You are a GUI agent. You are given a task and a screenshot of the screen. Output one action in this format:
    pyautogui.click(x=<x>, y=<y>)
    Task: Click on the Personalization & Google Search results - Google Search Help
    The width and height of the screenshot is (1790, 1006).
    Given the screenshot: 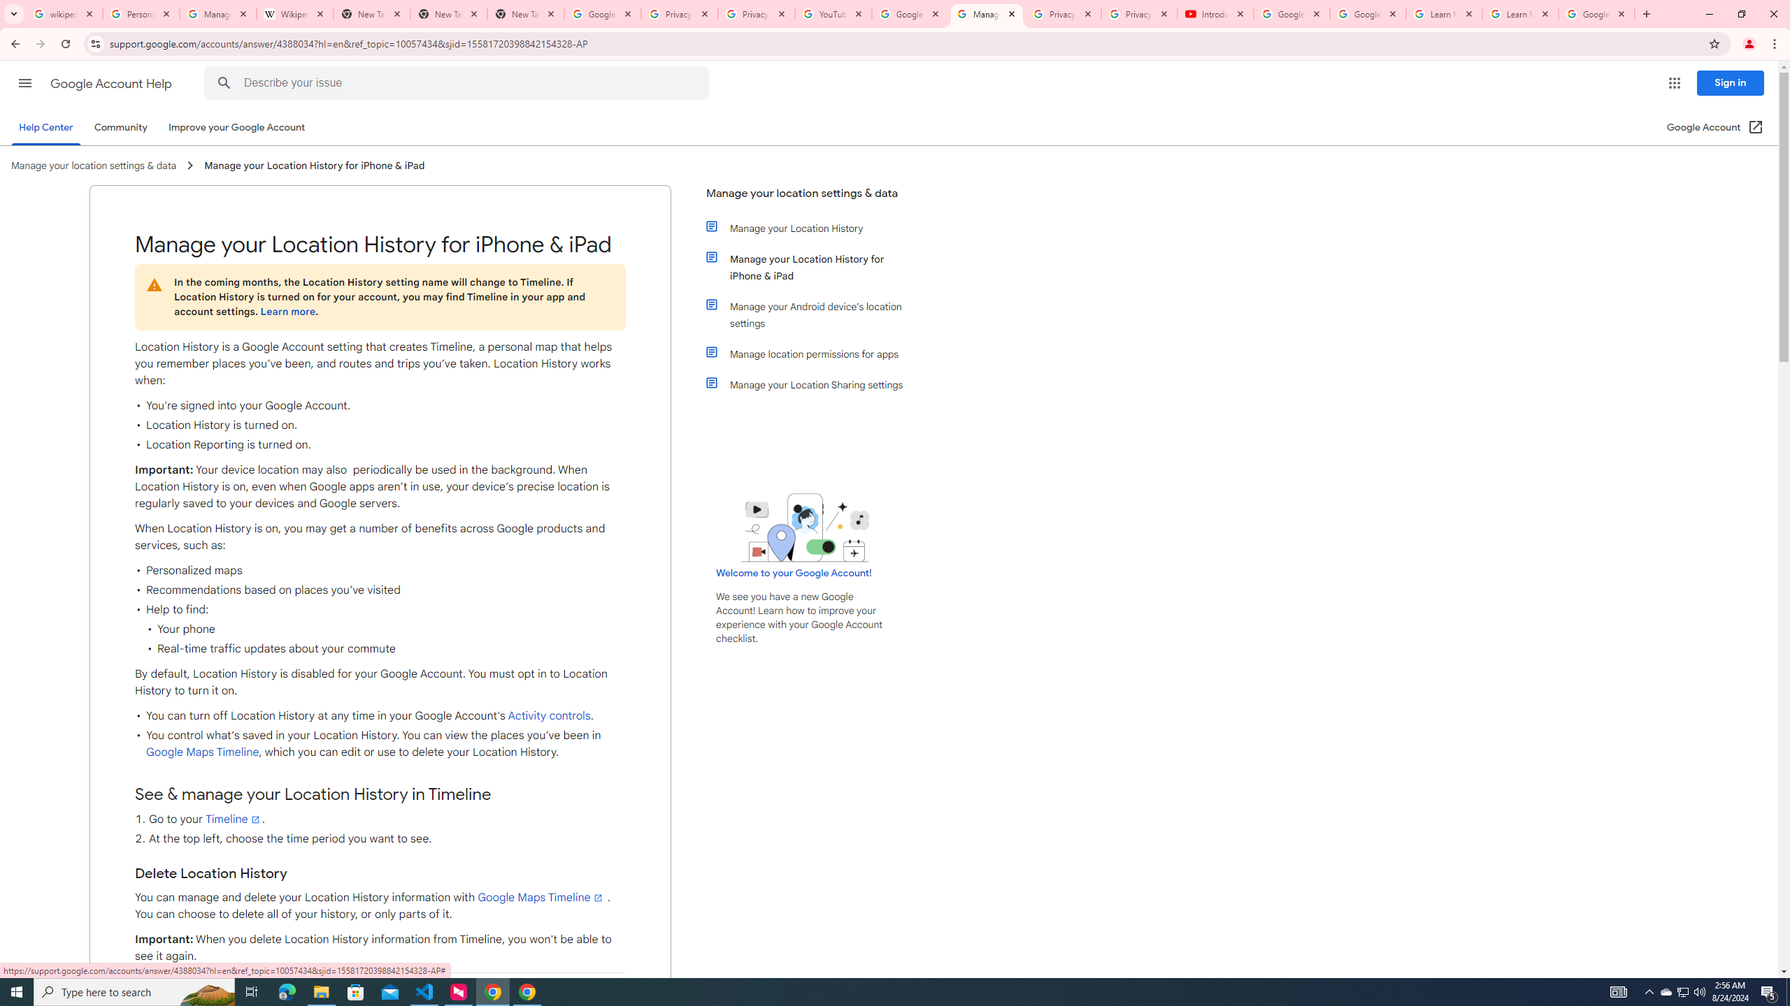 What is the action you would take?
    pyautogui.click(x=141, y=14)
    